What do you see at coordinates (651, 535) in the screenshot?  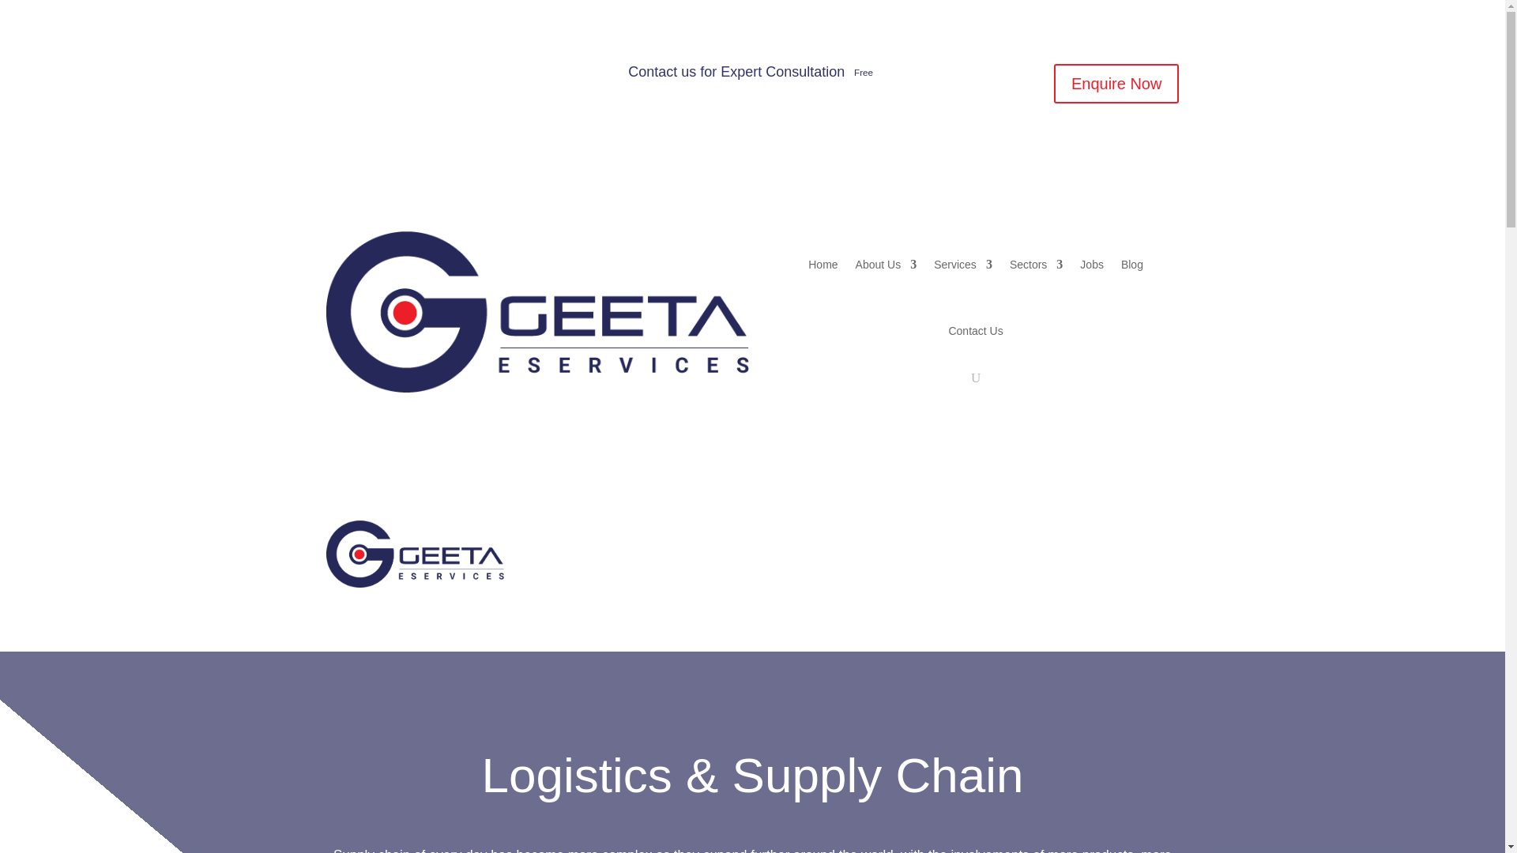 I see `About Us` at bounding box center [651, 535].